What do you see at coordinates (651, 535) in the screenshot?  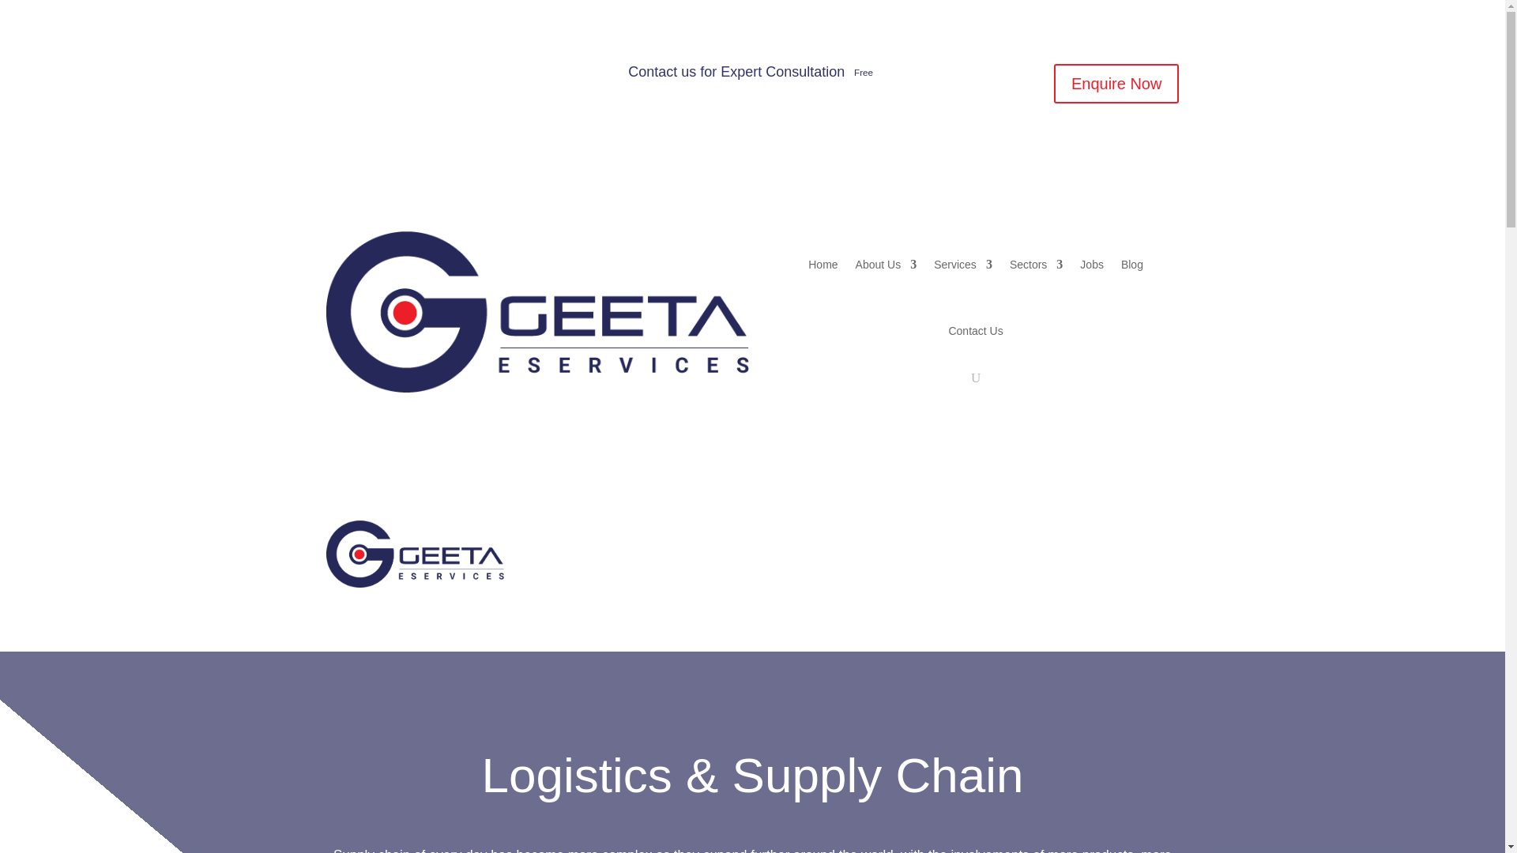 I see `About Us` at bounding box center [651, 535].